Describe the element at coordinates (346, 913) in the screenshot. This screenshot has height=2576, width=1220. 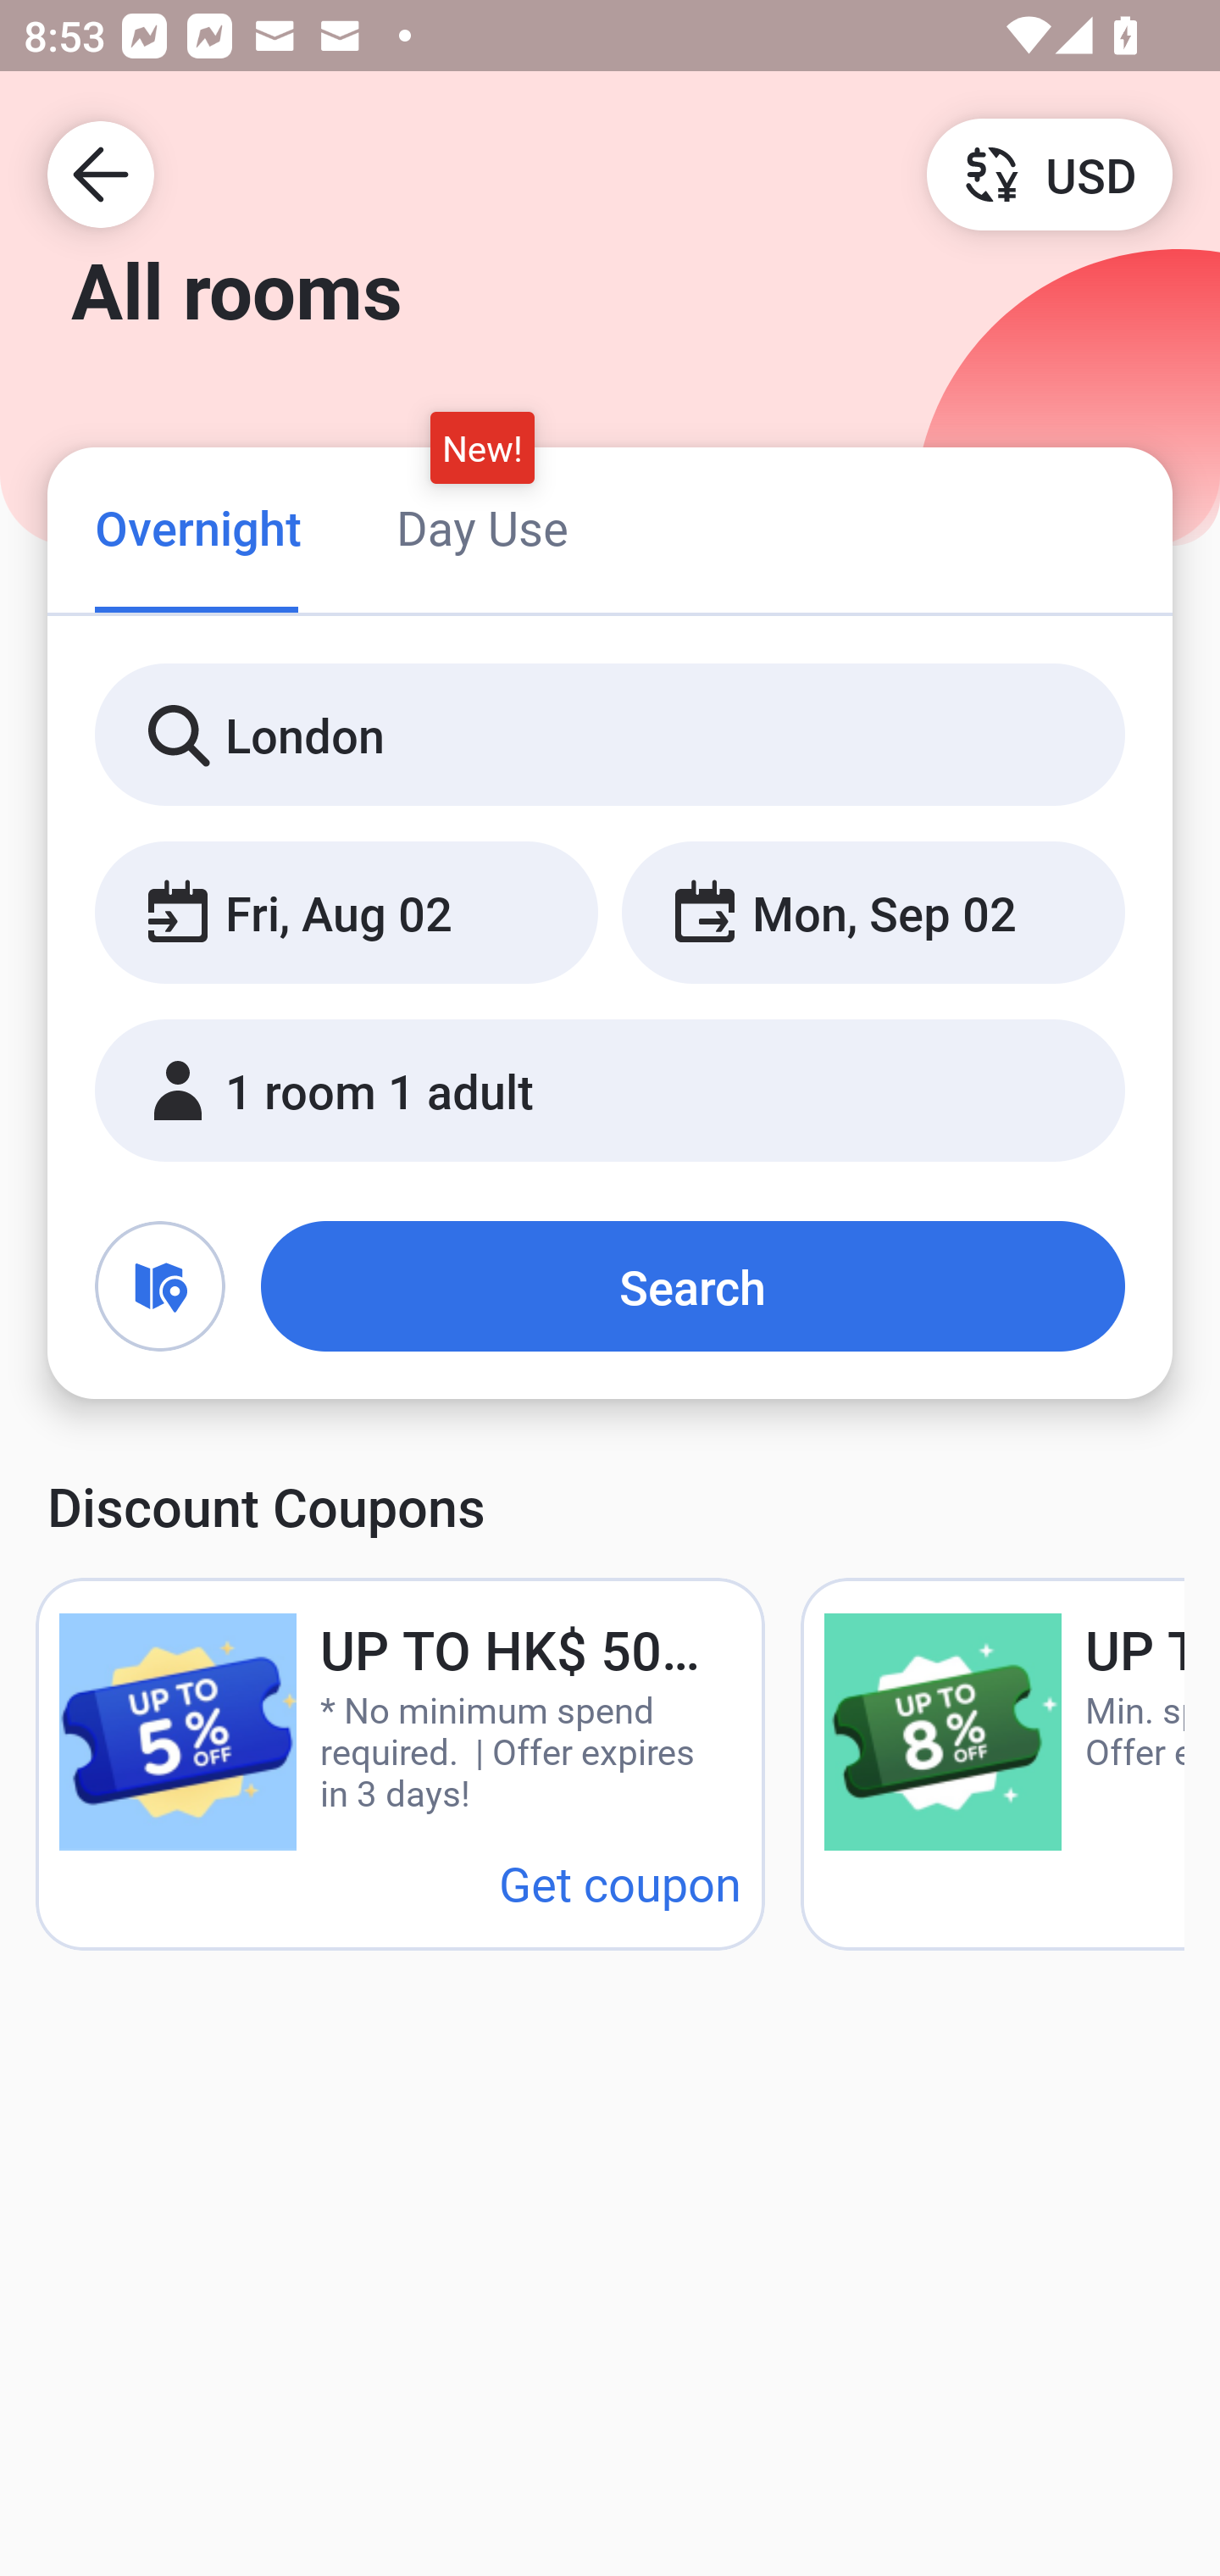
I see `Fri, Aug 02` at that location.